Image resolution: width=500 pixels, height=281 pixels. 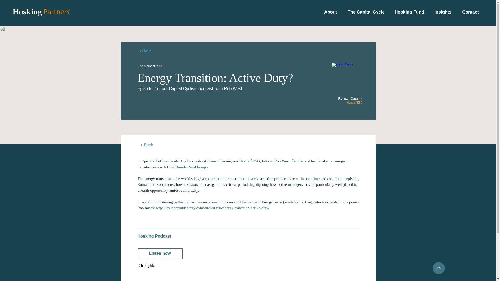 I want to click on Listen now, so click(x=160, y=253).